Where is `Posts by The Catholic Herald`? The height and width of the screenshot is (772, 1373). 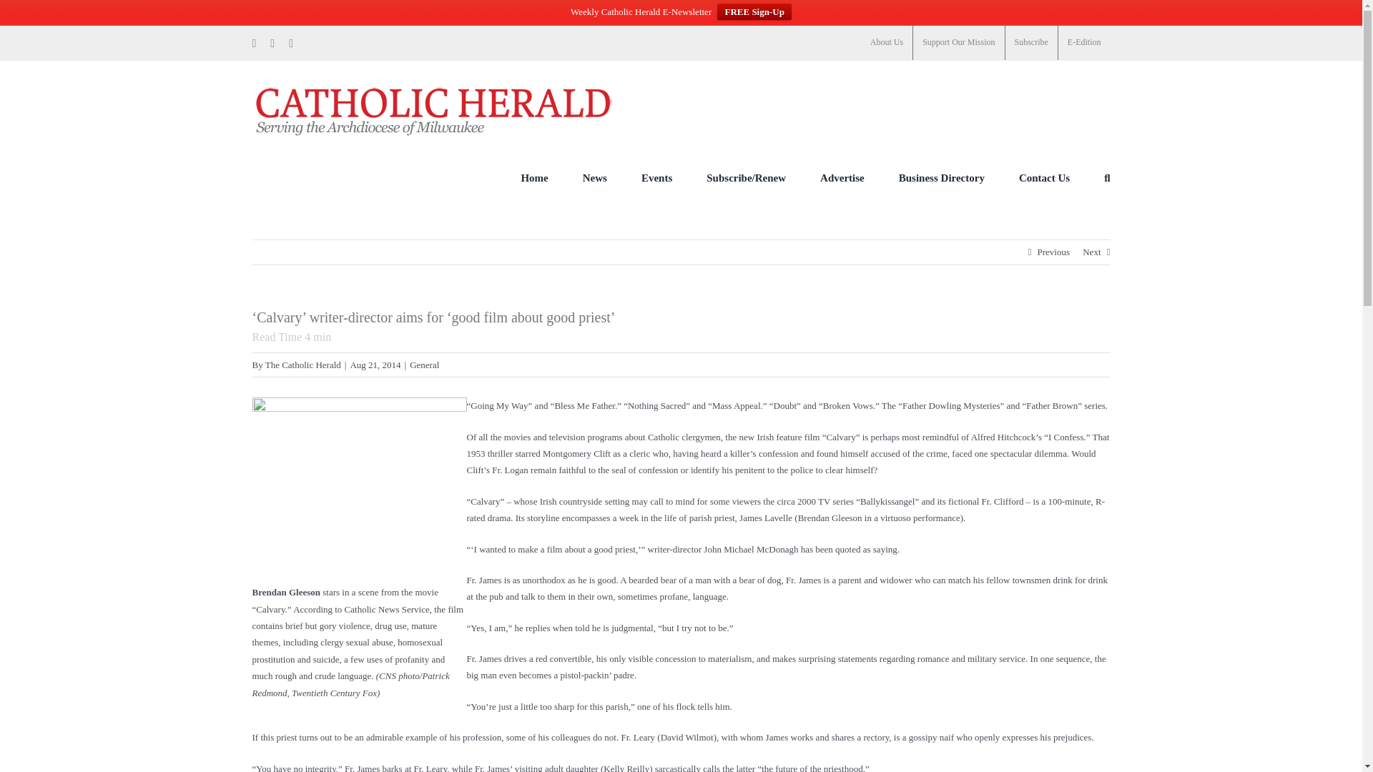 Posts by The Catholic Herald is located at coordinates (302, 365).